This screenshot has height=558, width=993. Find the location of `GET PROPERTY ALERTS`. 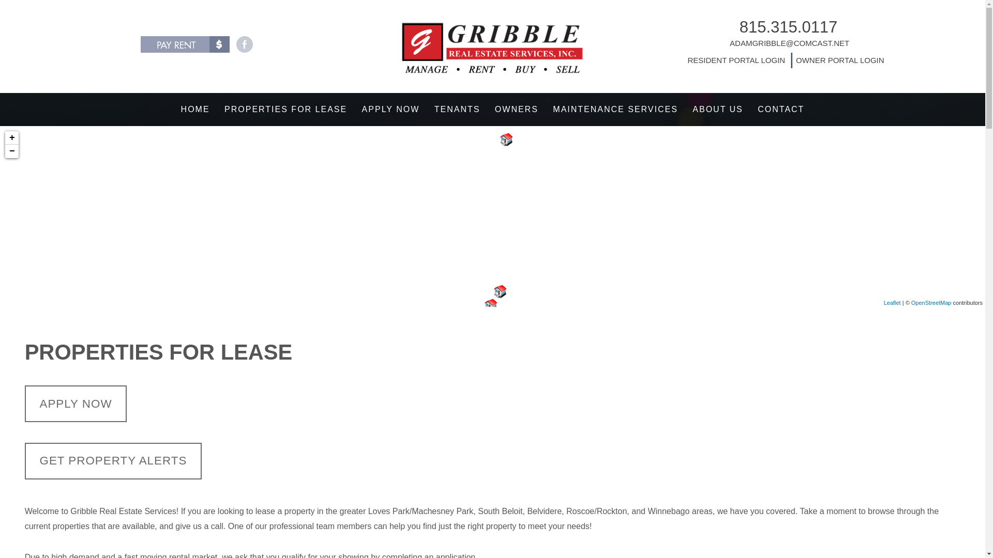

GET PROPERTY ALERTS is located at coordinates (114, 461).